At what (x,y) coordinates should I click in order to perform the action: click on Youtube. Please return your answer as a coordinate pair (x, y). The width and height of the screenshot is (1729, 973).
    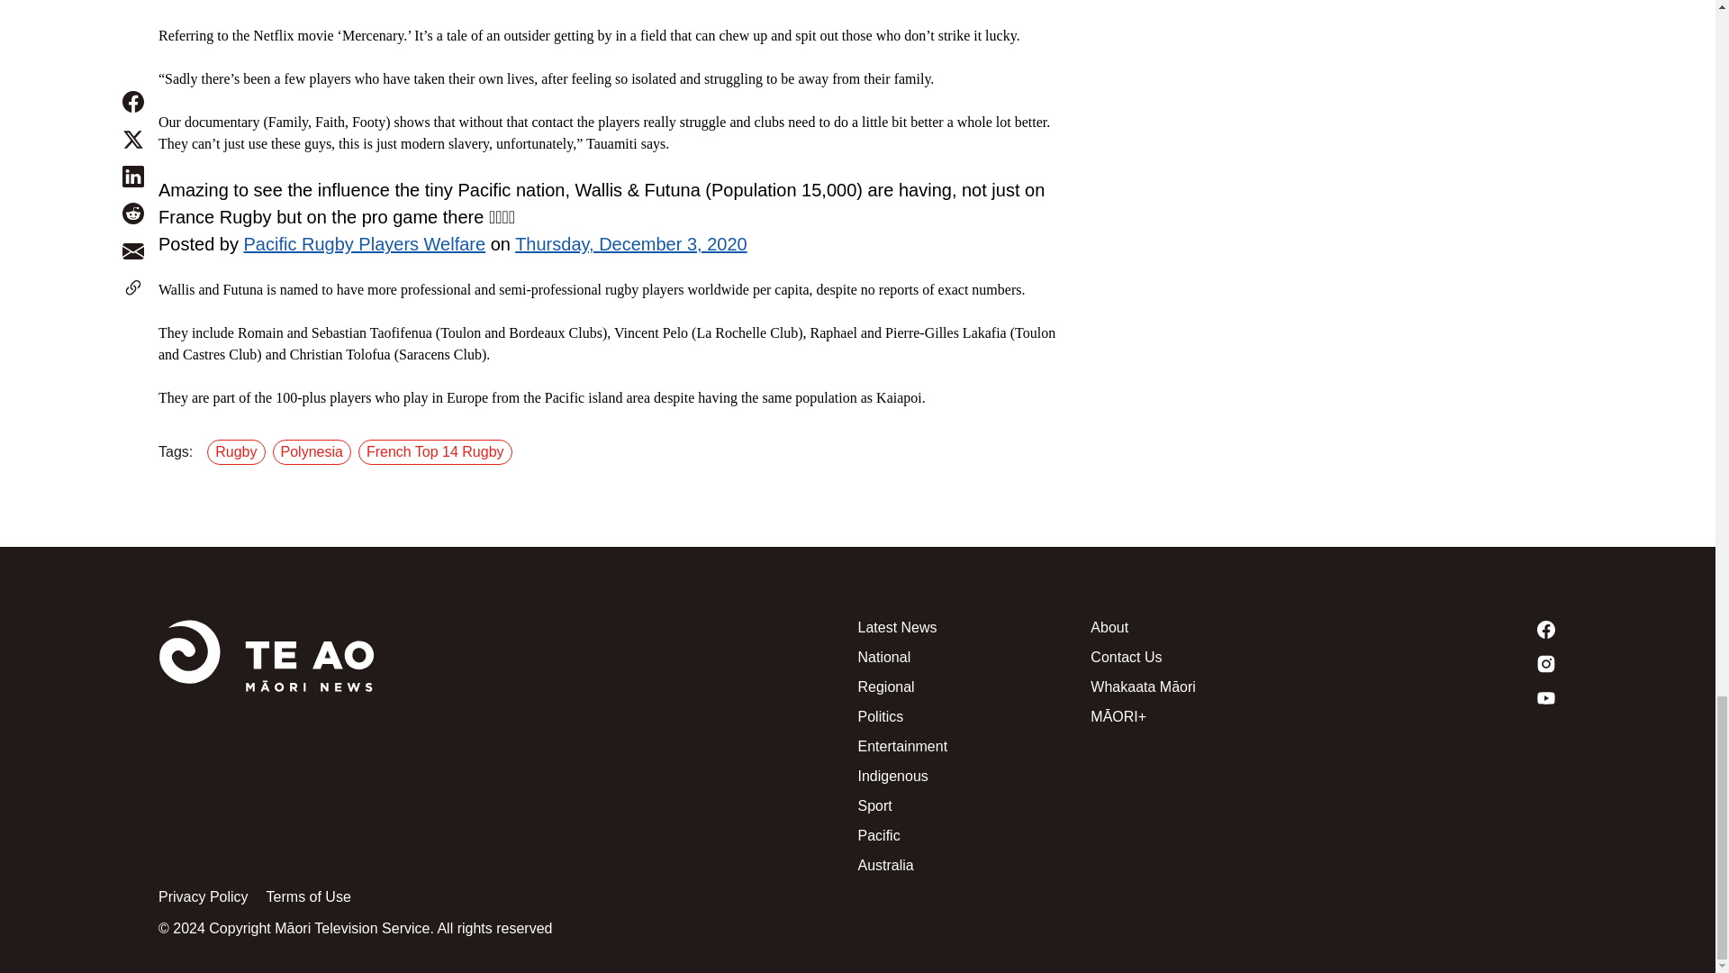
    Looking at the image, I should click on (1441, 697).